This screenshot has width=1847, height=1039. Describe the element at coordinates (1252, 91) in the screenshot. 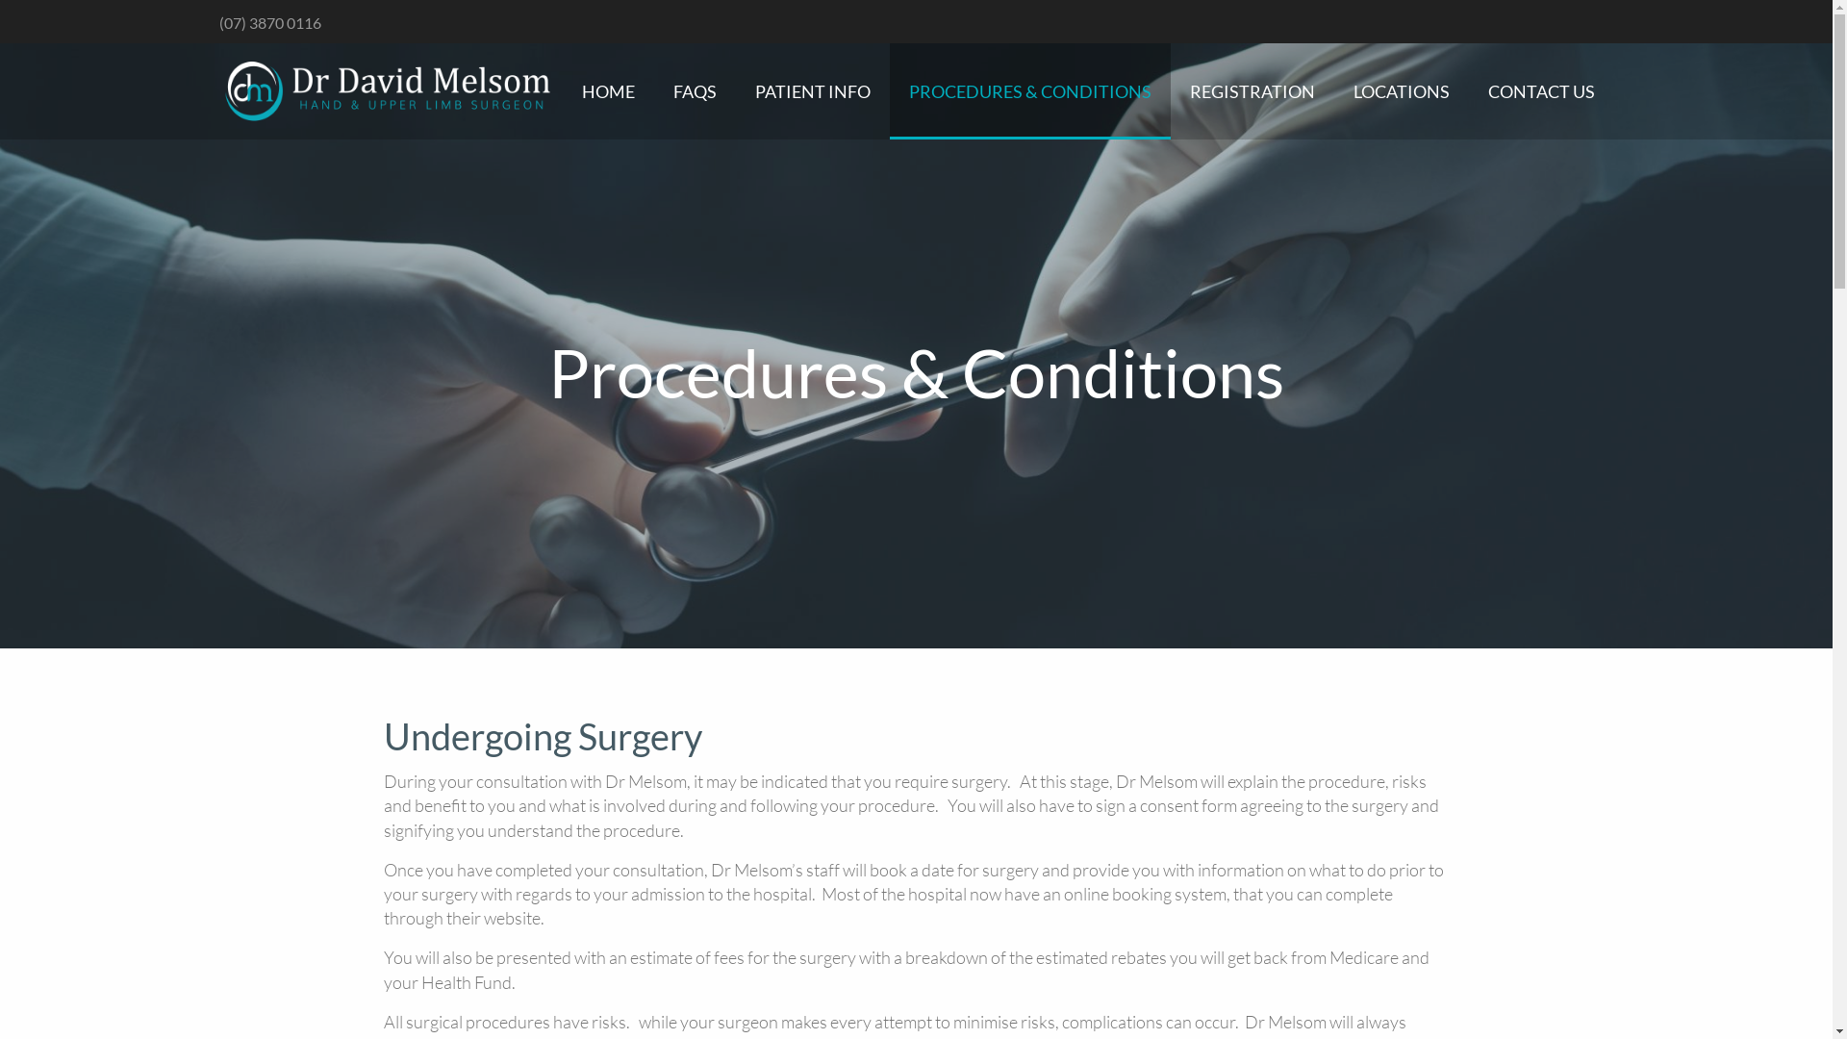

I see `REGISTRATION` at that location.